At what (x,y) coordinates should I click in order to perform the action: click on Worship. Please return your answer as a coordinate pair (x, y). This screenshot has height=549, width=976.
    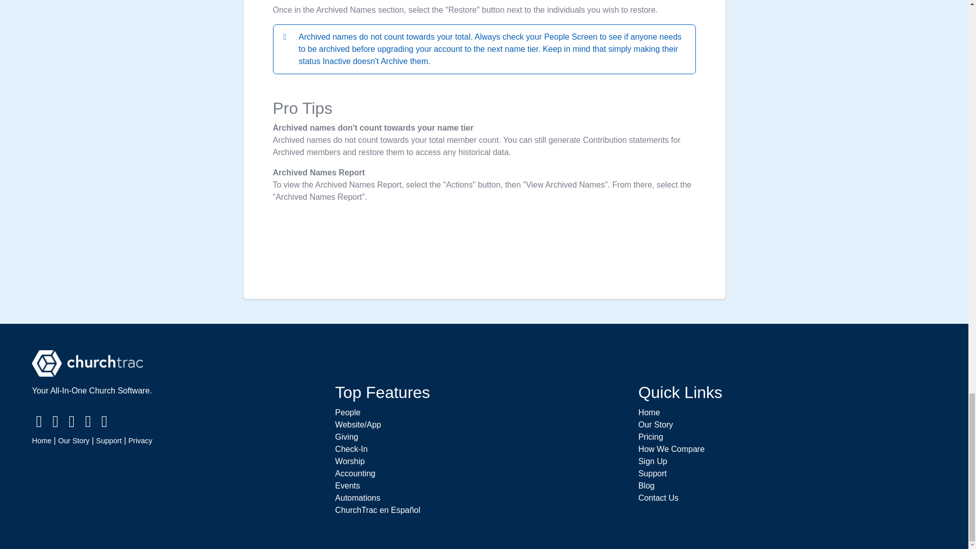
    Looking at the image, I should click on (349, 461).